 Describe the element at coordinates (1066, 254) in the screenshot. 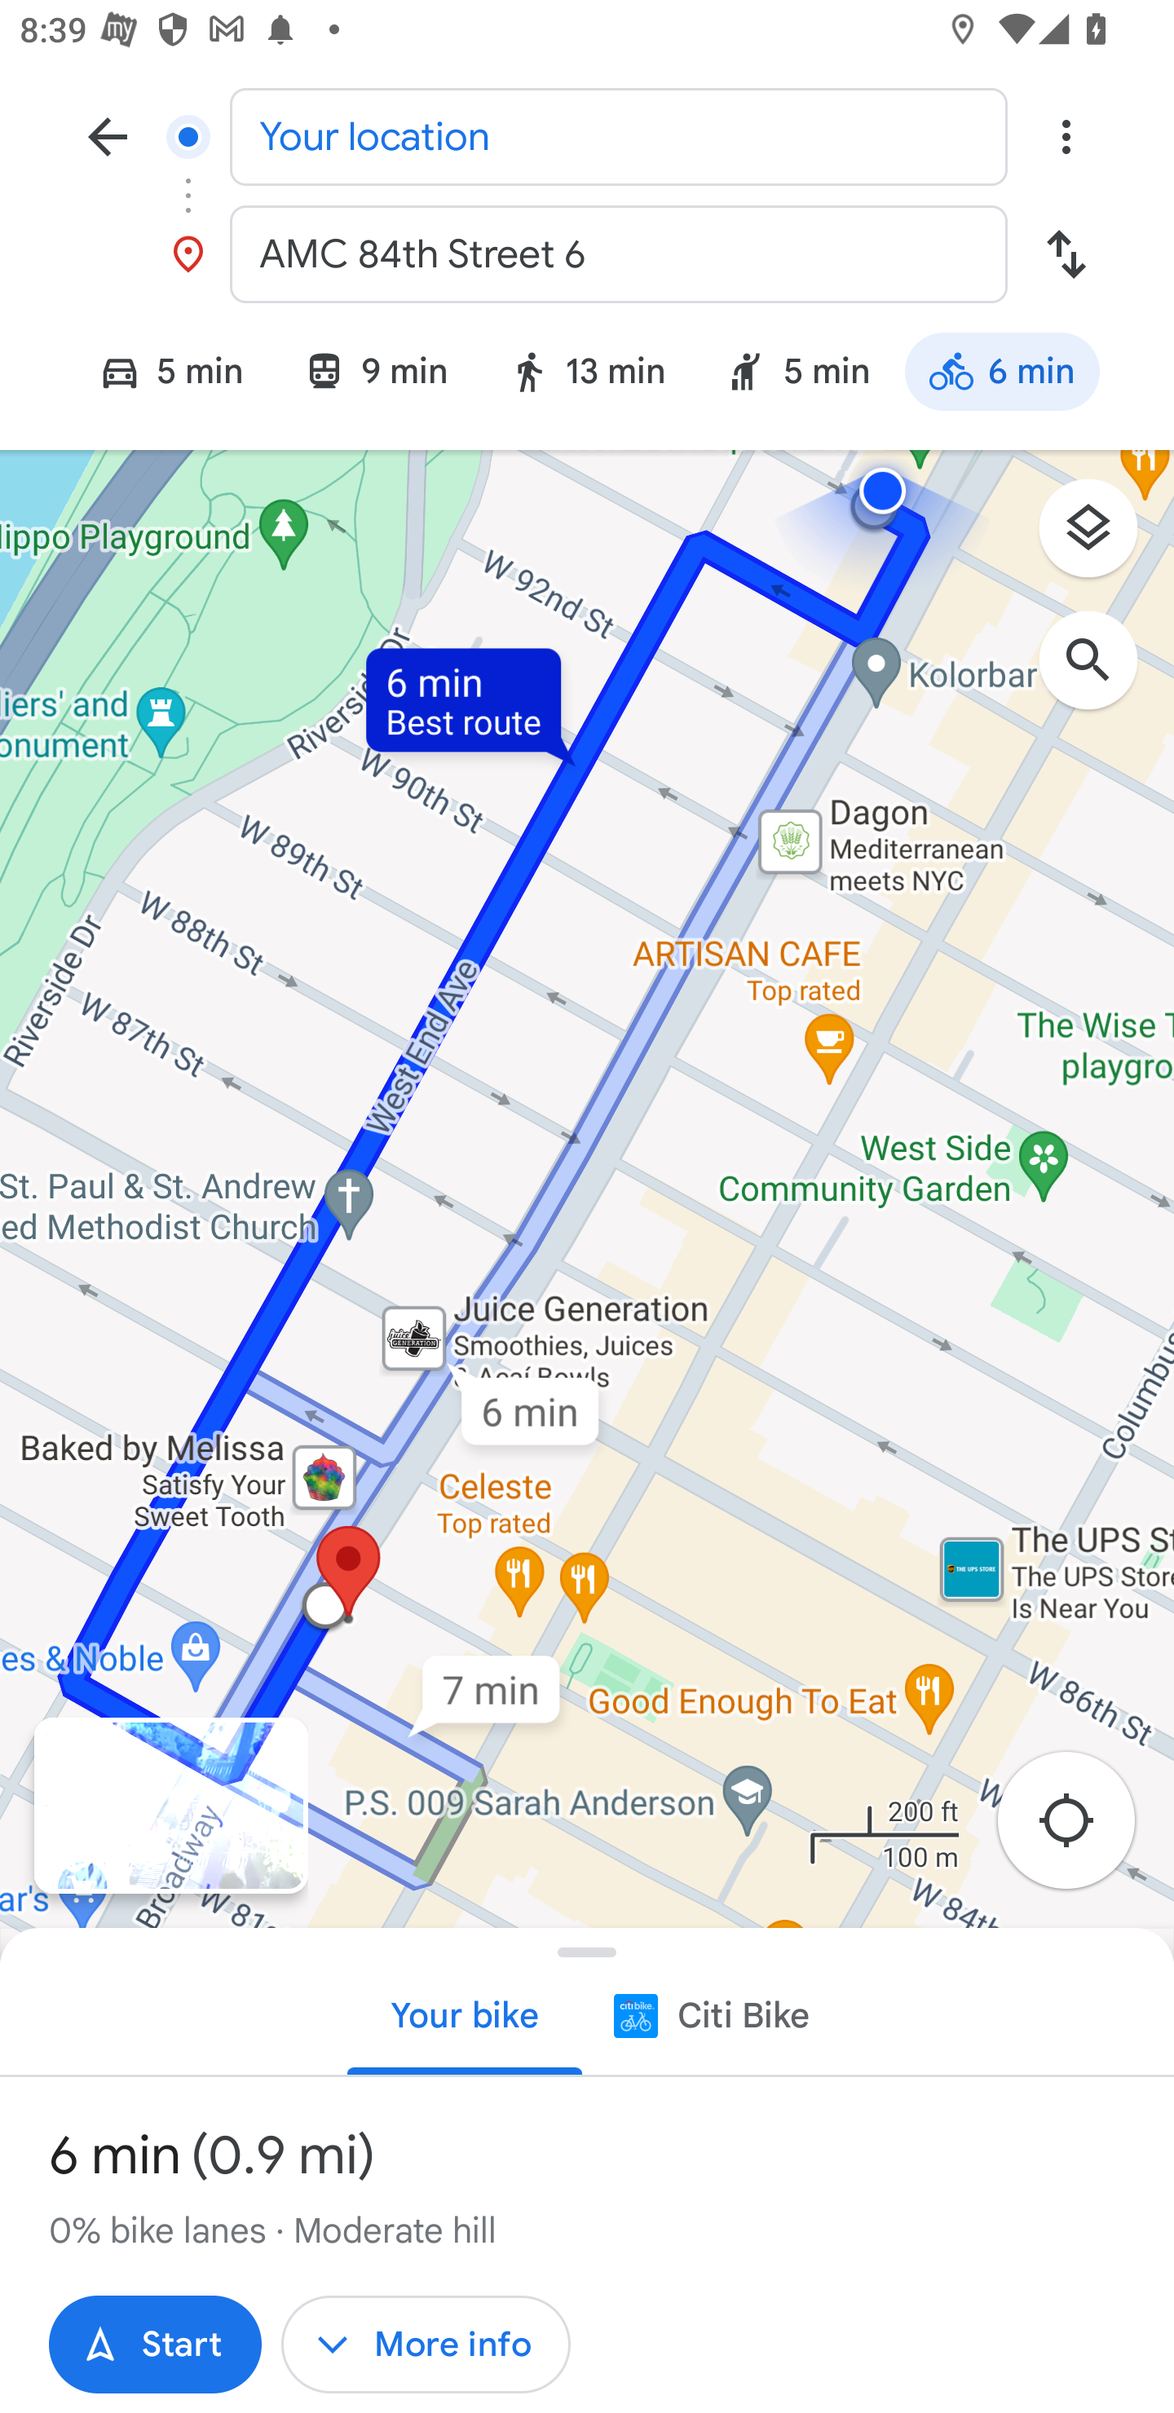

I see `Swap start and destination` at that location.